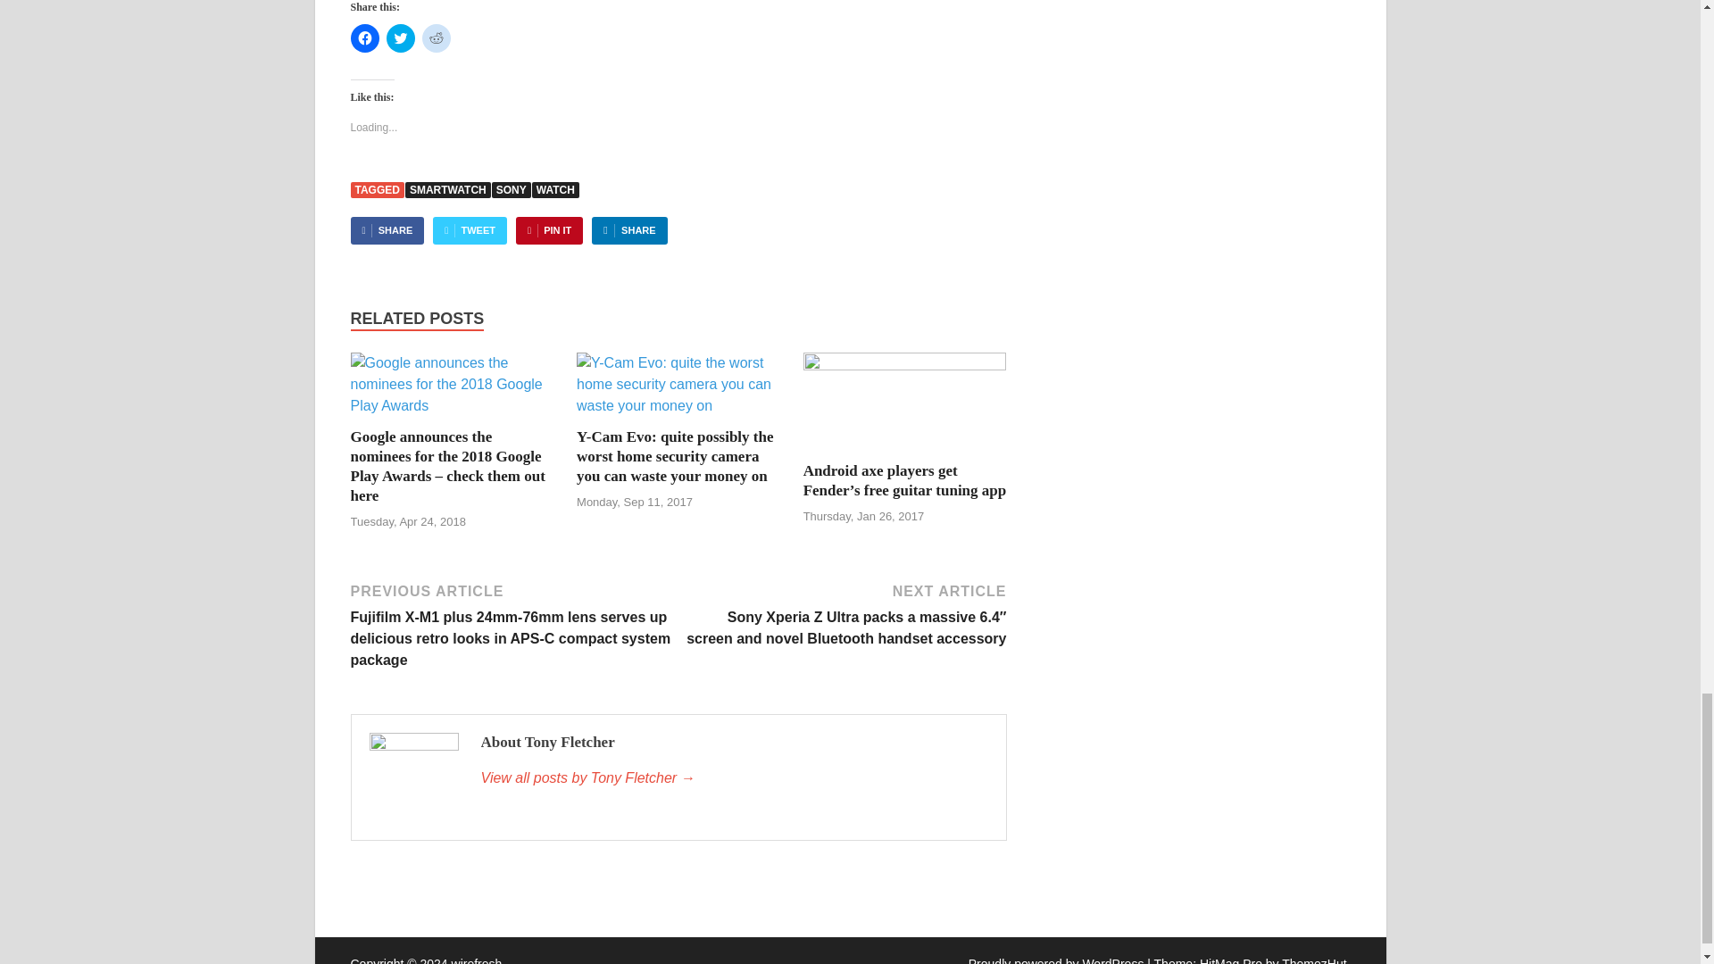 Image resolution: width=1714 pixels, height=964 pixels. What do you see at coordinates (512, 190) in the screenshot?
I see `SONY` at bounding box center [512, 190].